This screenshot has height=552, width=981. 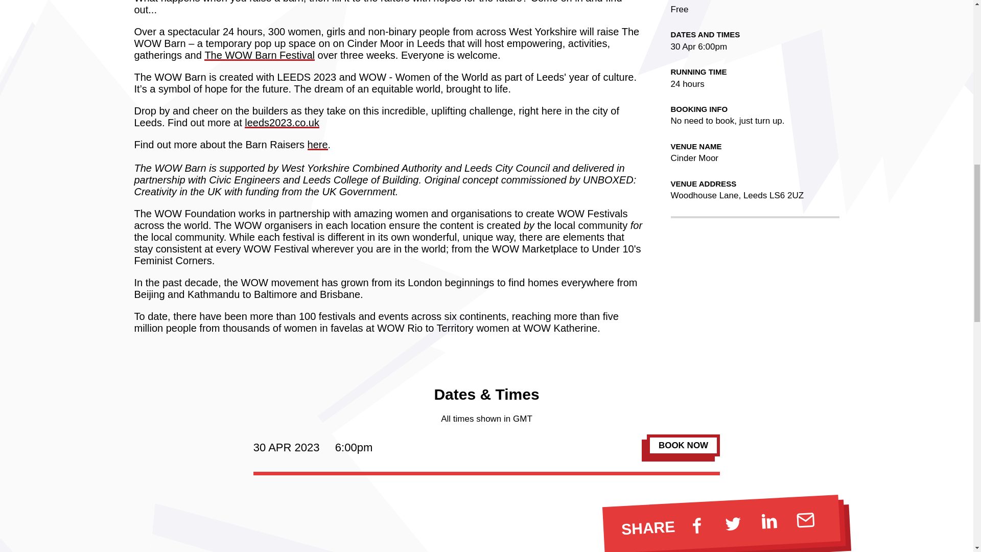 I want to click on BOOK NOW, so click(x=683, y=445).